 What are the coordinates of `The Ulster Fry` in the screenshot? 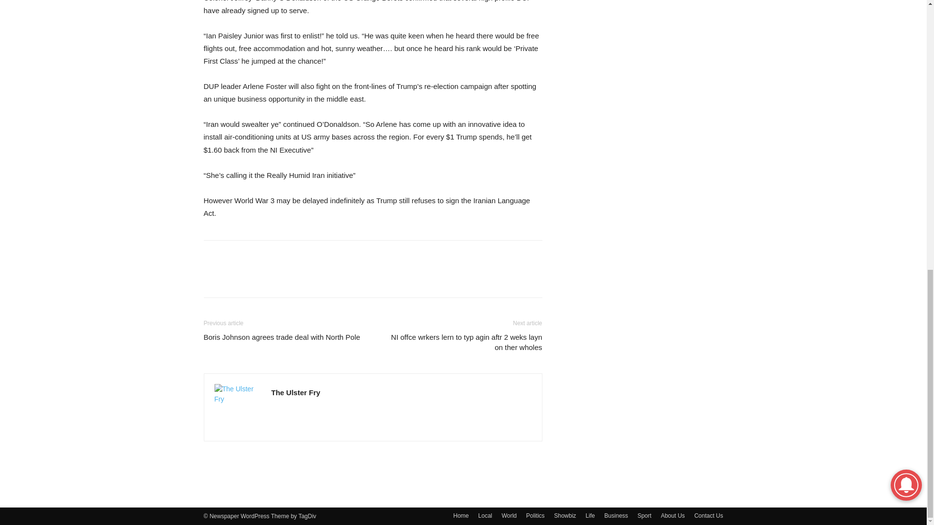 It's located at (296, 393).